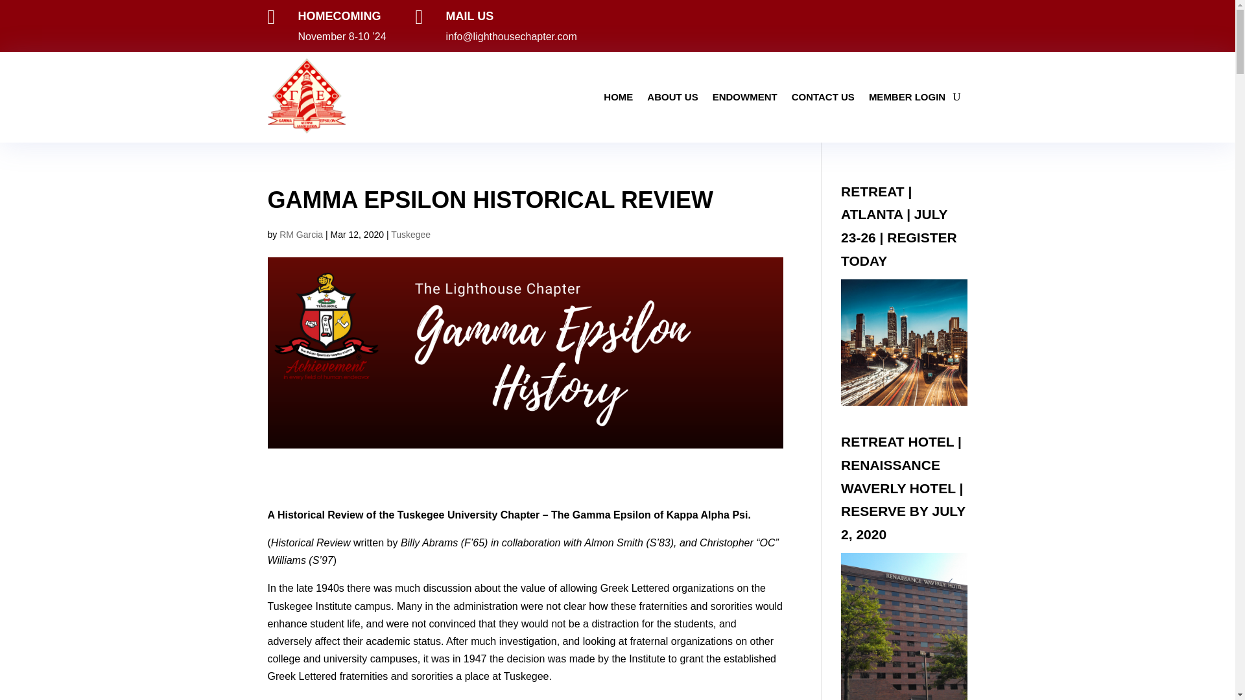 The height and width of the screenshot is (700, 1245). Describe the element at coordinates (301, 235) in the screenshot. I see `RM Garcia` at that location.